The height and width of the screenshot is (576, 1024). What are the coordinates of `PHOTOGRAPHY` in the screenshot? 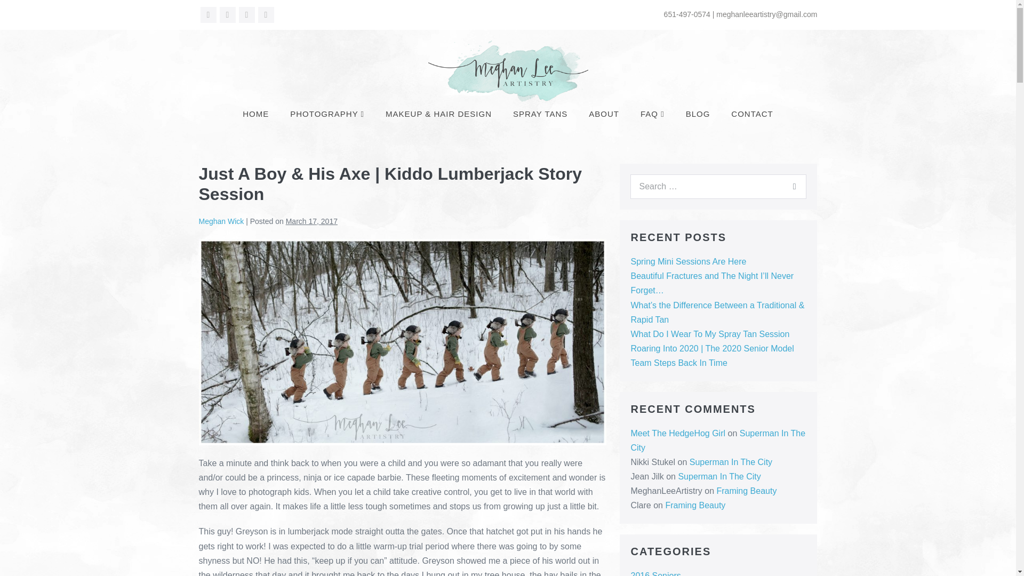 It's located at (327, 114).